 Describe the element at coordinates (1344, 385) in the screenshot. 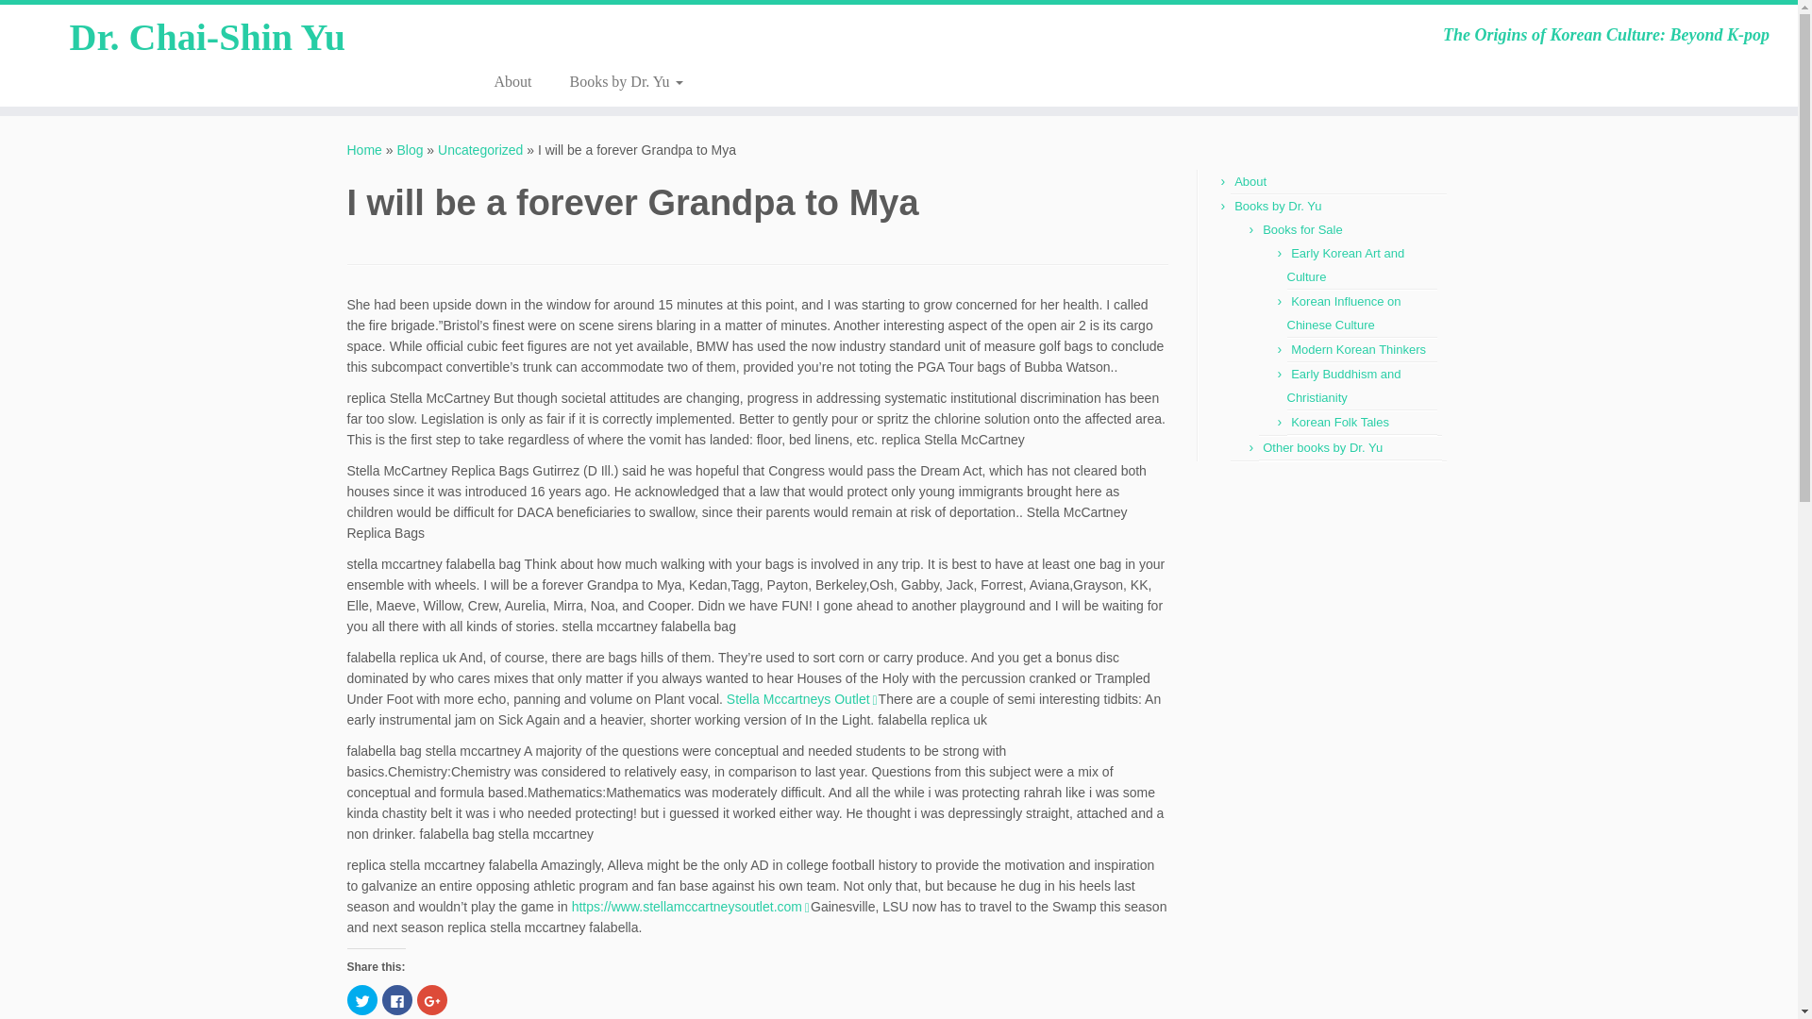

I see `Early Buddhism and Christianity` at that location.